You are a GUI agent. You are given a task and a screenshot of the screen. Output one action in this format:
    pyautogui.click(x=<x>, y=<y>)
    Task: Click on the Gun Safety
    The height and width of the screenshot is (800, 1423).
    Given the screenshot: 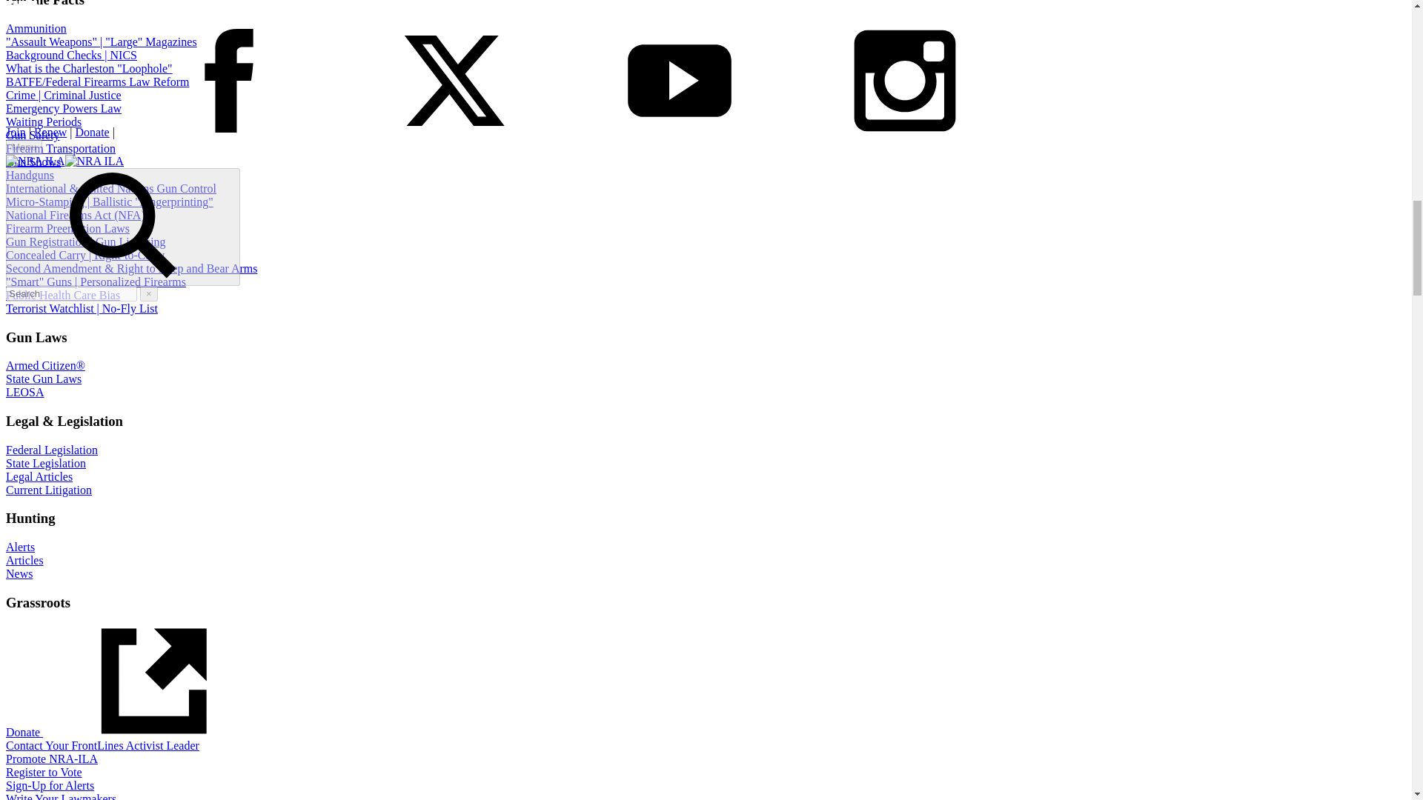 What is the action you would take?
    pyautogui.click(x=33, y=135)
    